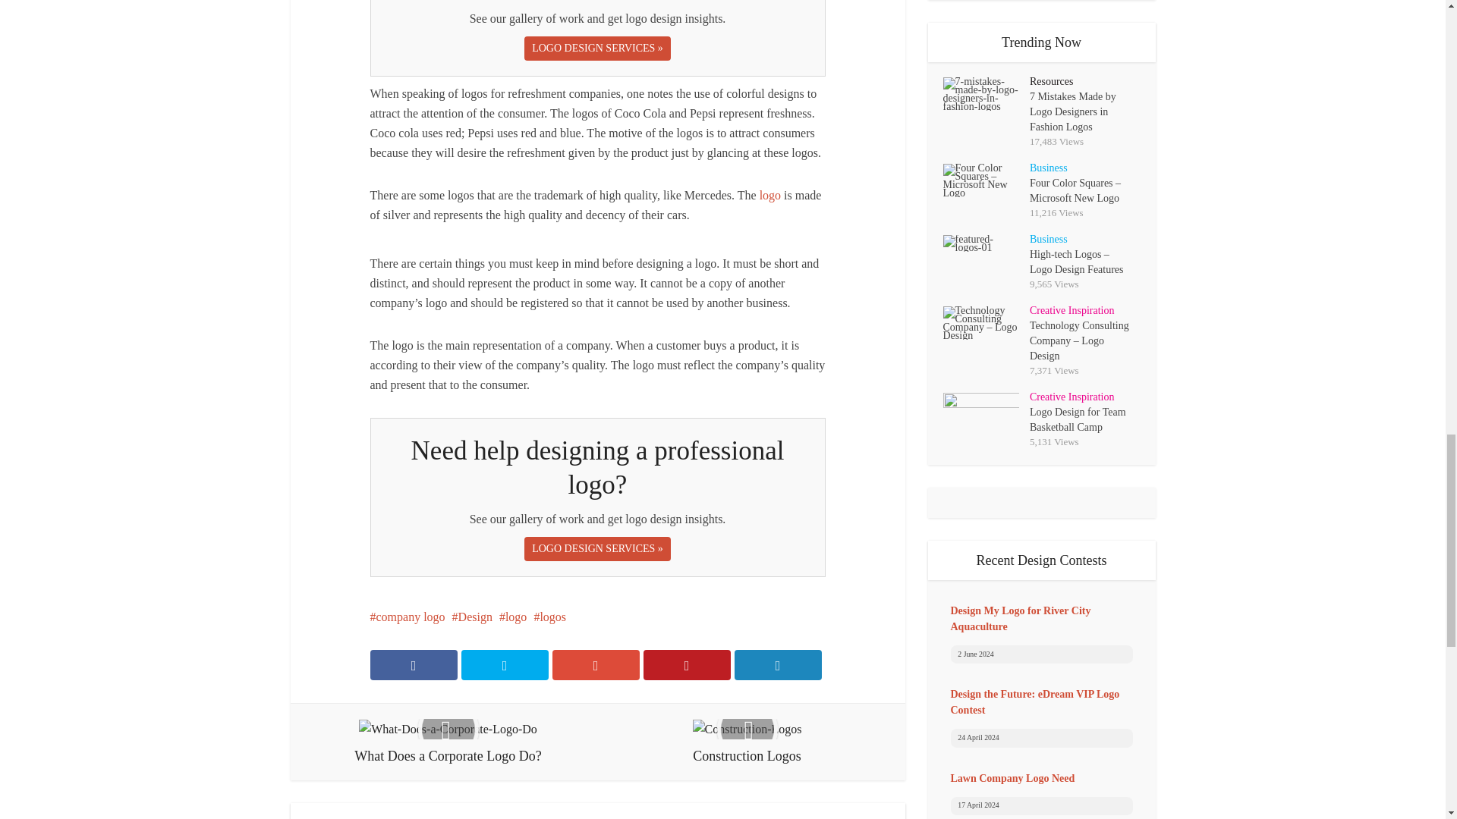  I want to click on company logo, so click(408, 616).